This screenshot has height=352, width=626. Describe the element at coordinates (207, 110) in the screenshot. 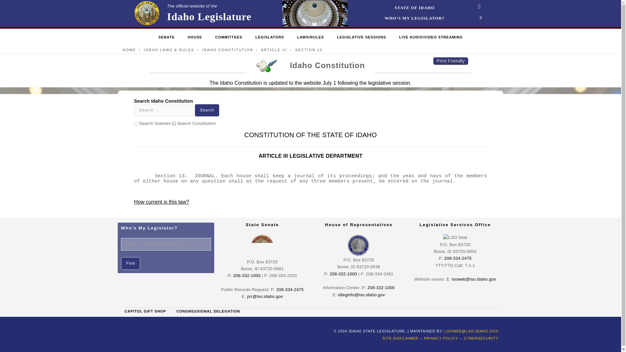

I see `Browse to: ARTICLE III` at that location.